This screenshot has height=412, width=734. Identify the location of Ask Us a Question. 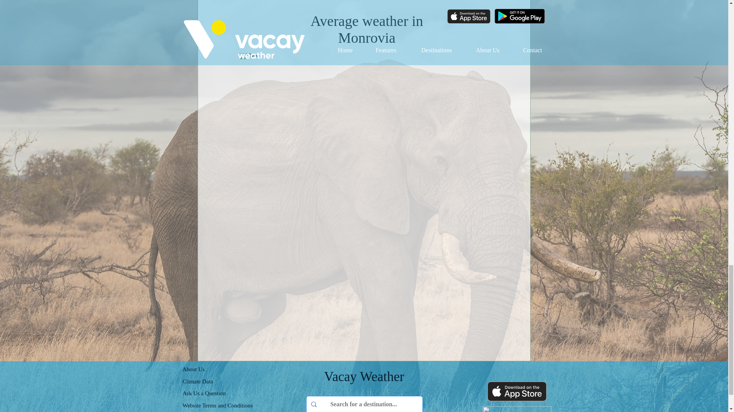
(204, 393).